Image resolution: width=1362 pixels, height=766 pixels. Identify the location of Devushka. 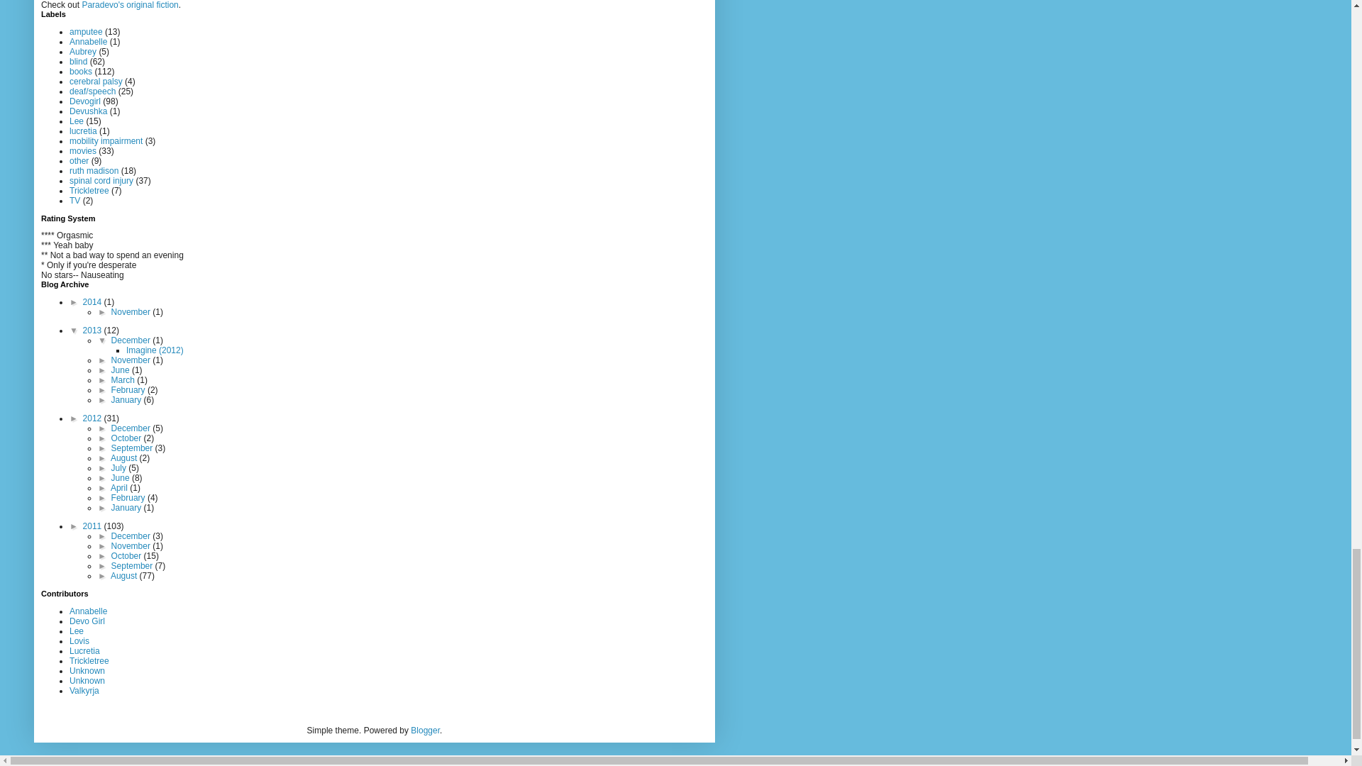
(88, 111).